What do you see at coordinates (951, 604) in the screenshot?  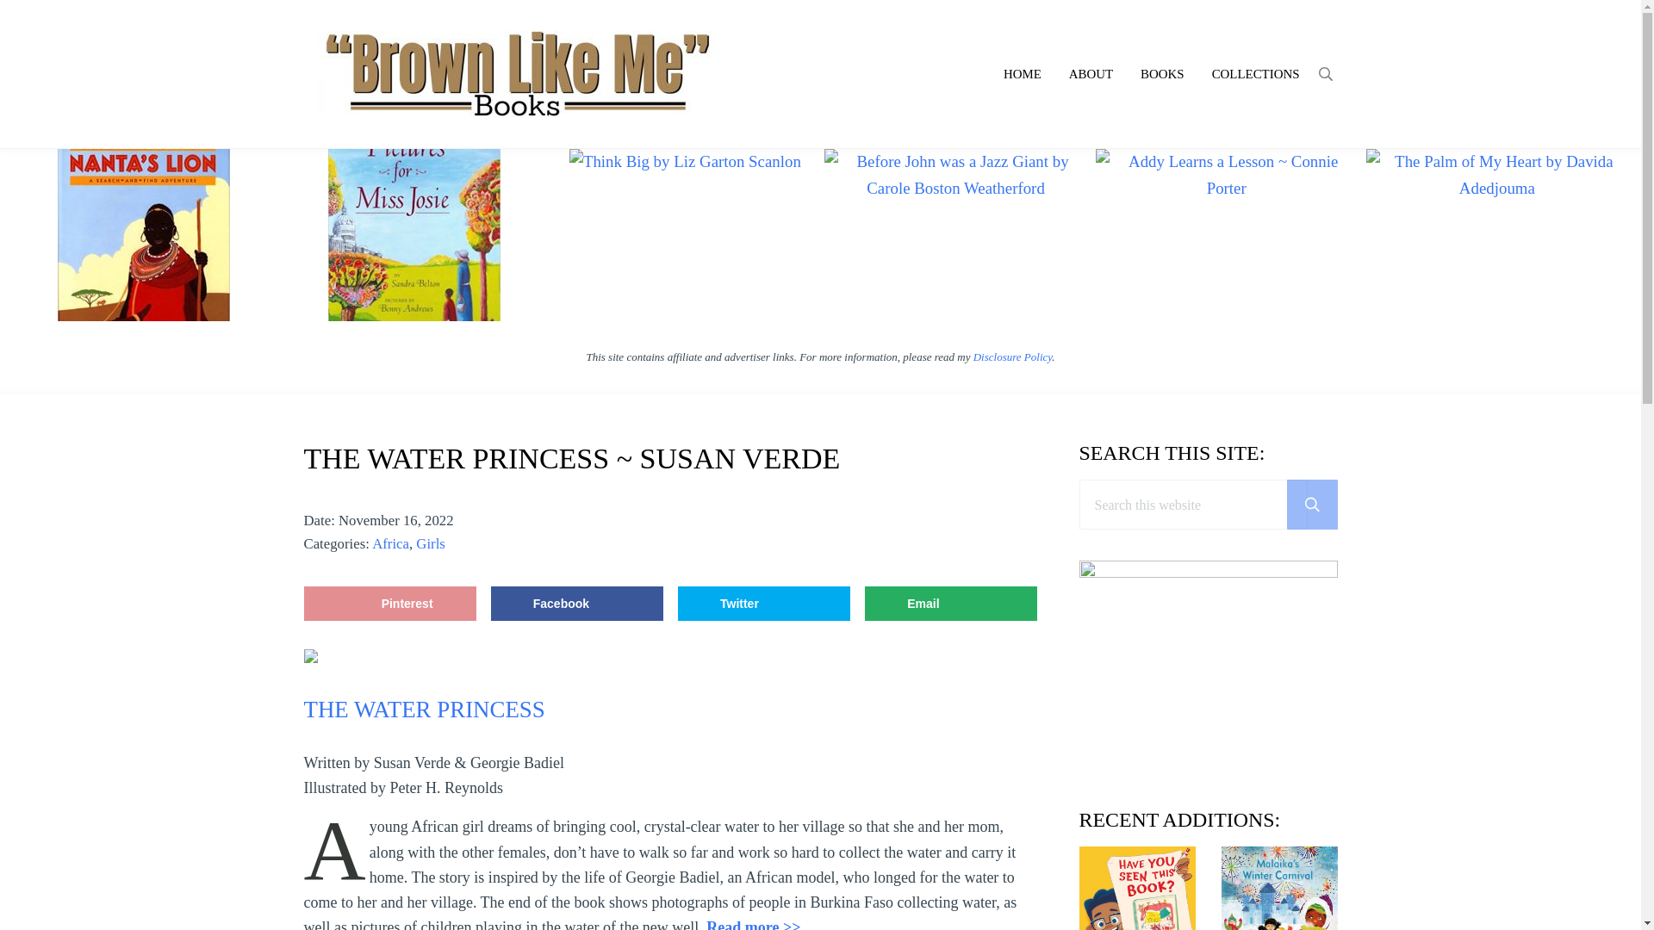 I see `Email` at bounding box center [951, 604].